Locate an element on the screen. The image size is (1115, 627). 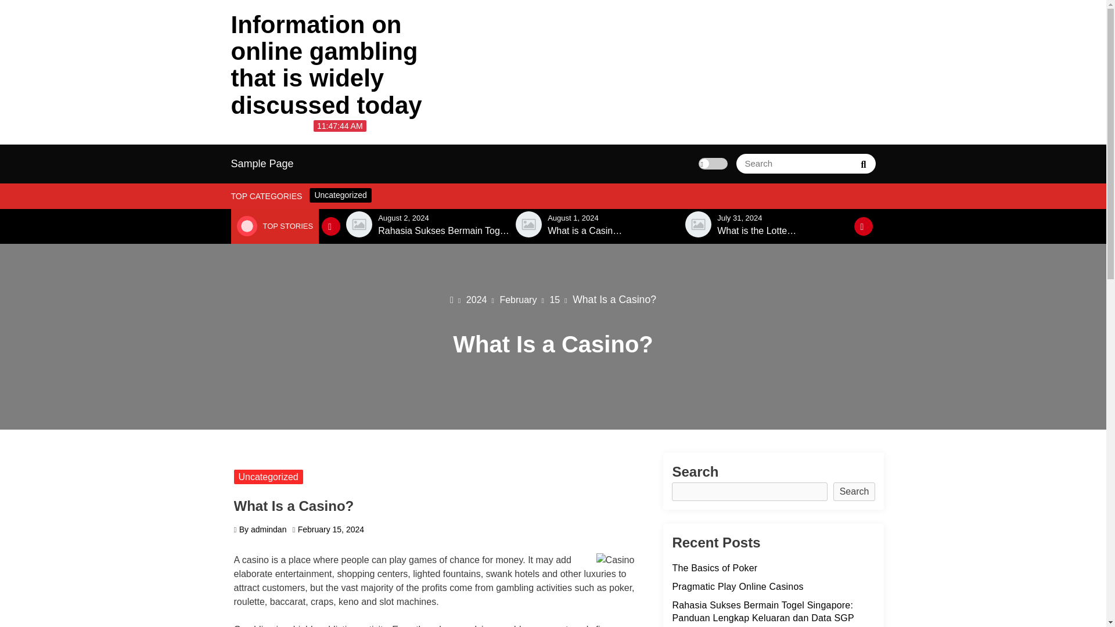
Search is located at coordinates (863, 164).